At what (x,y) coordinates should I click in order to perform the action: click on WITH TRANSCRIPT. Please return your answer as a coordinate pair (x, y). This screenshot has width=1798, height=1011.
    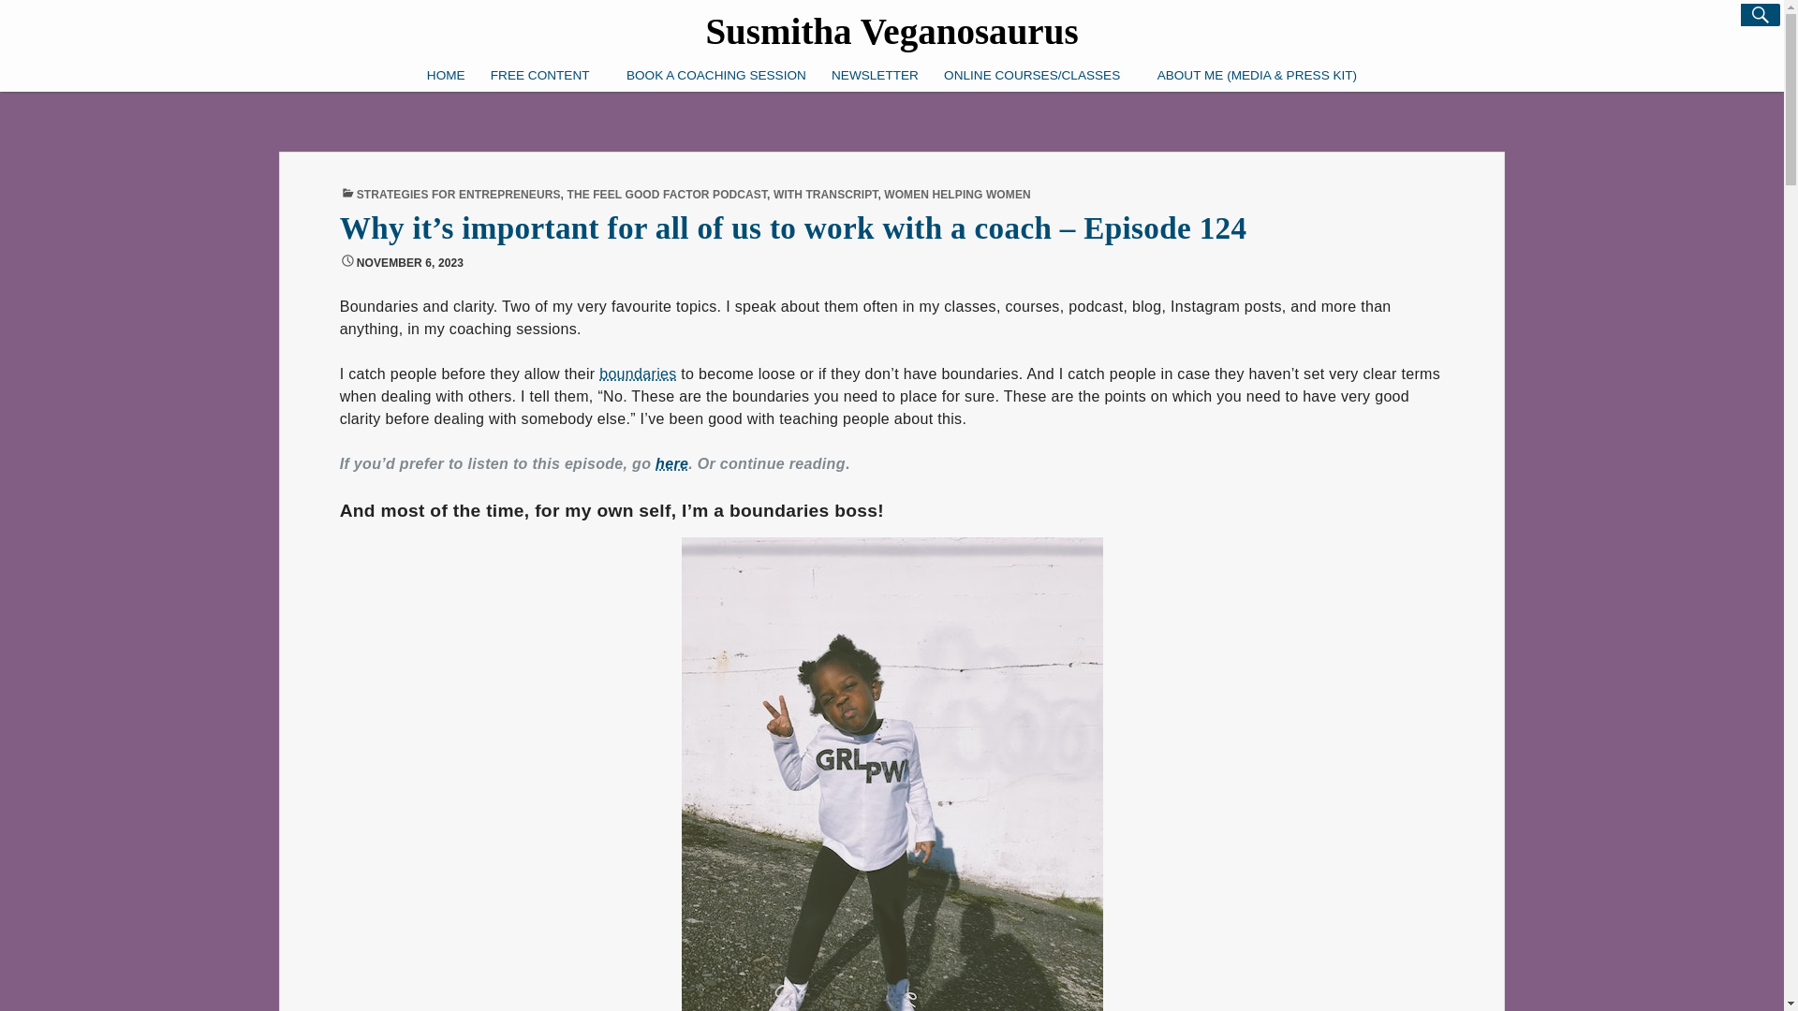
    Looking at the image, I should click on (824, 194).